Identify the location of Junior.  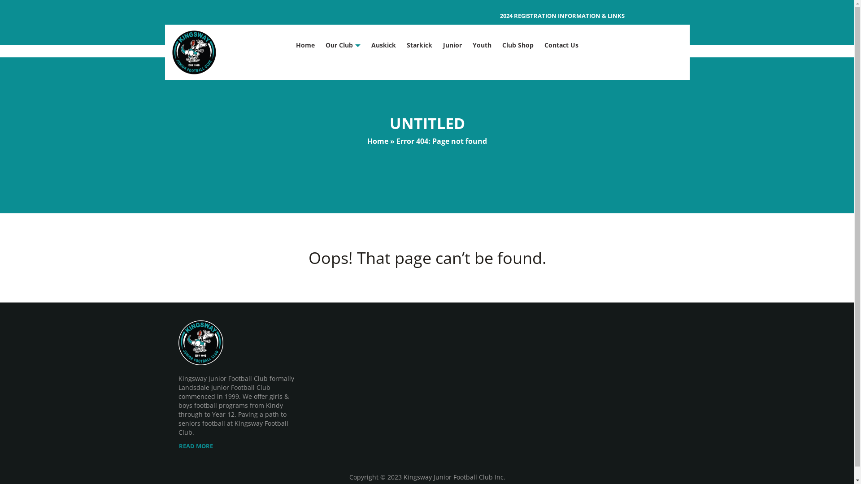
(452, 45).